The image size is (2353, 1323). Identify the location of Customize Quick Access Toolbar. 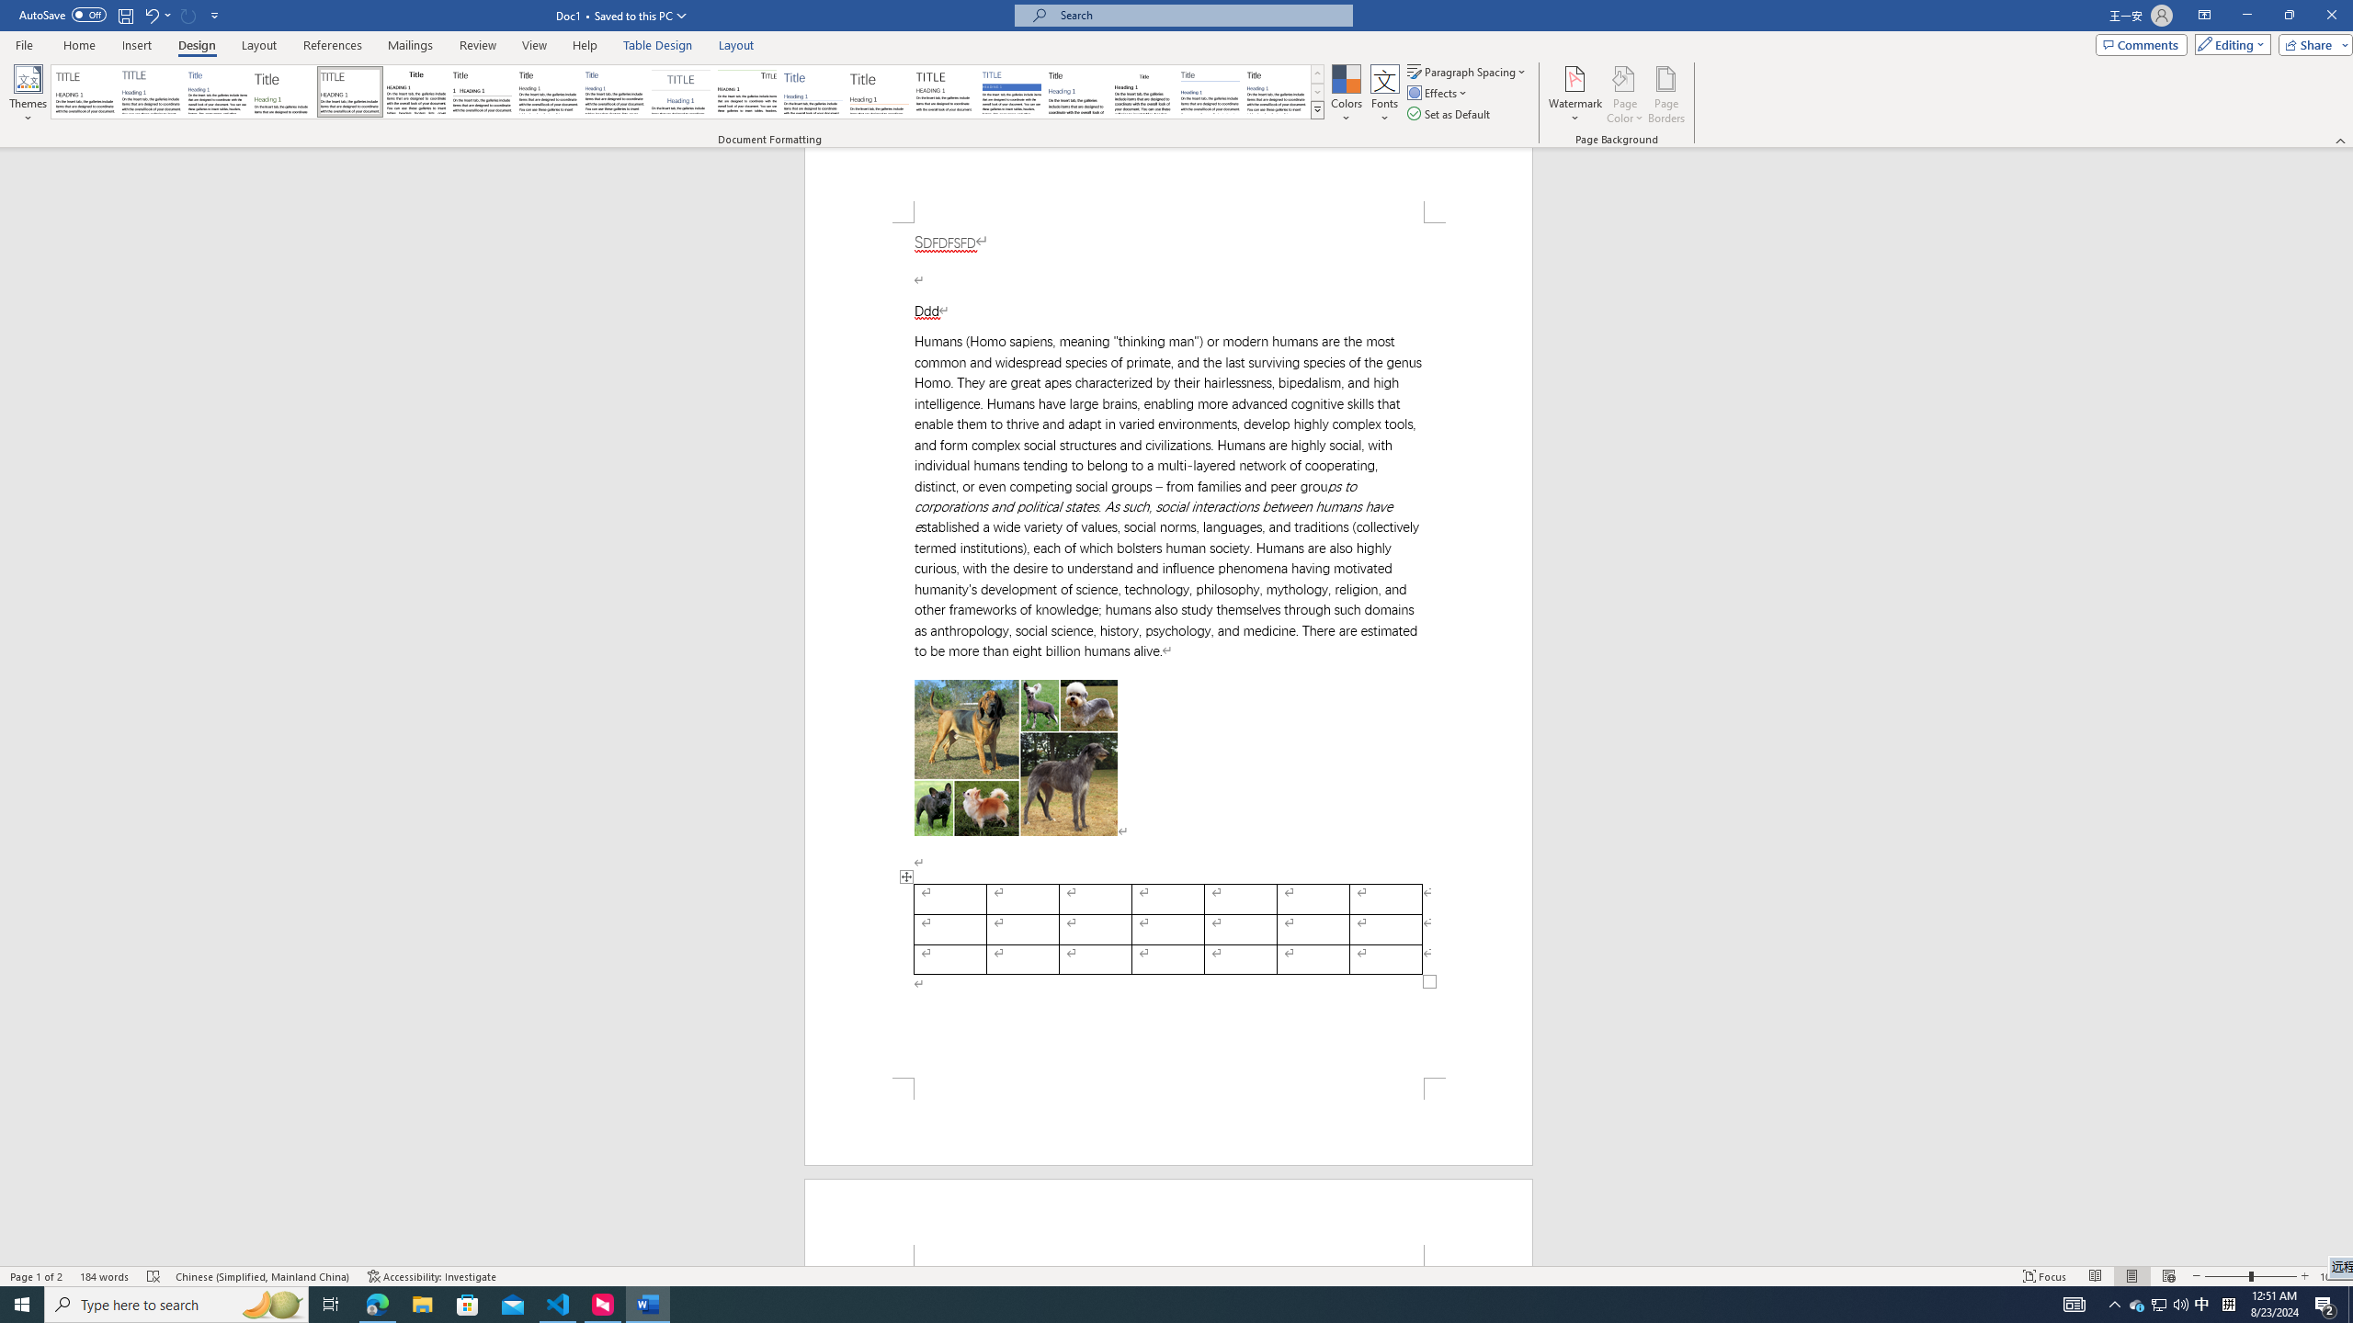
(215, 15).